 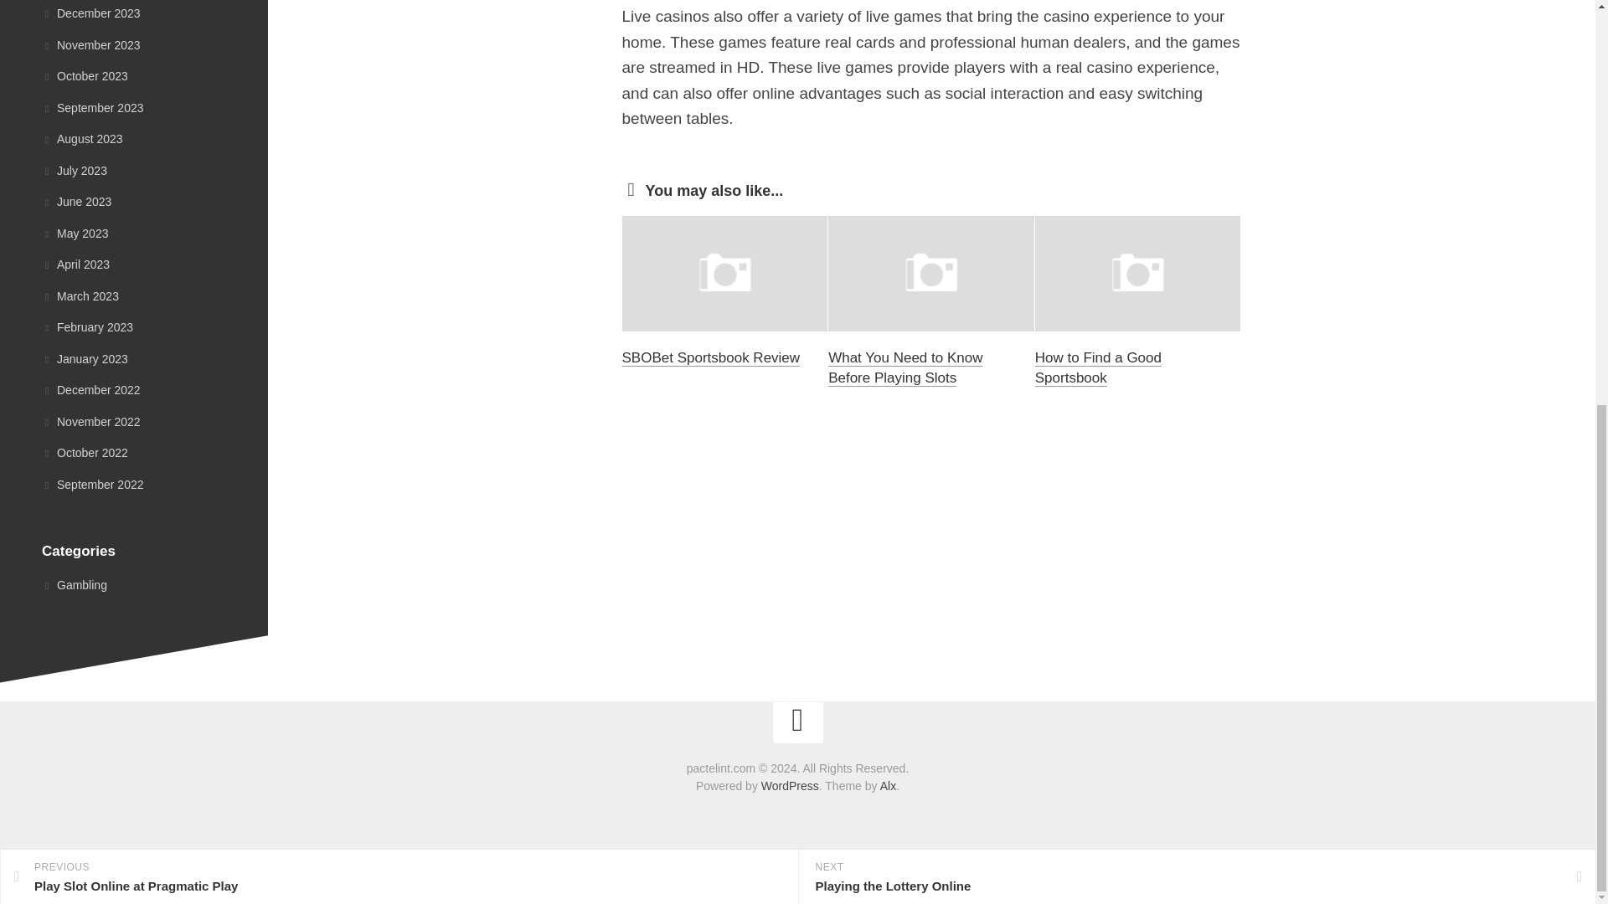 What do you see at coordinates (904, 367) in the screenshot?
I see `April 2023` at bounding box center [904, 367].